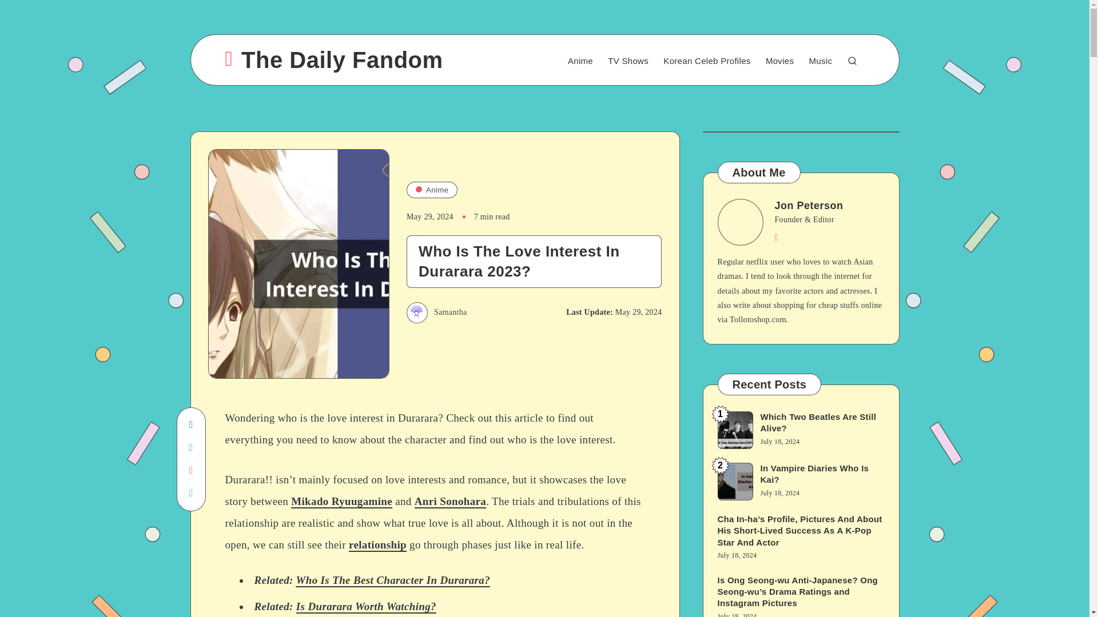 Image resolution: width=1098 pixels, height=617 pixels. What do you see at coordinates (377, 545) in the screenshot?
I see `relationship` at bounding box center [377, 545].